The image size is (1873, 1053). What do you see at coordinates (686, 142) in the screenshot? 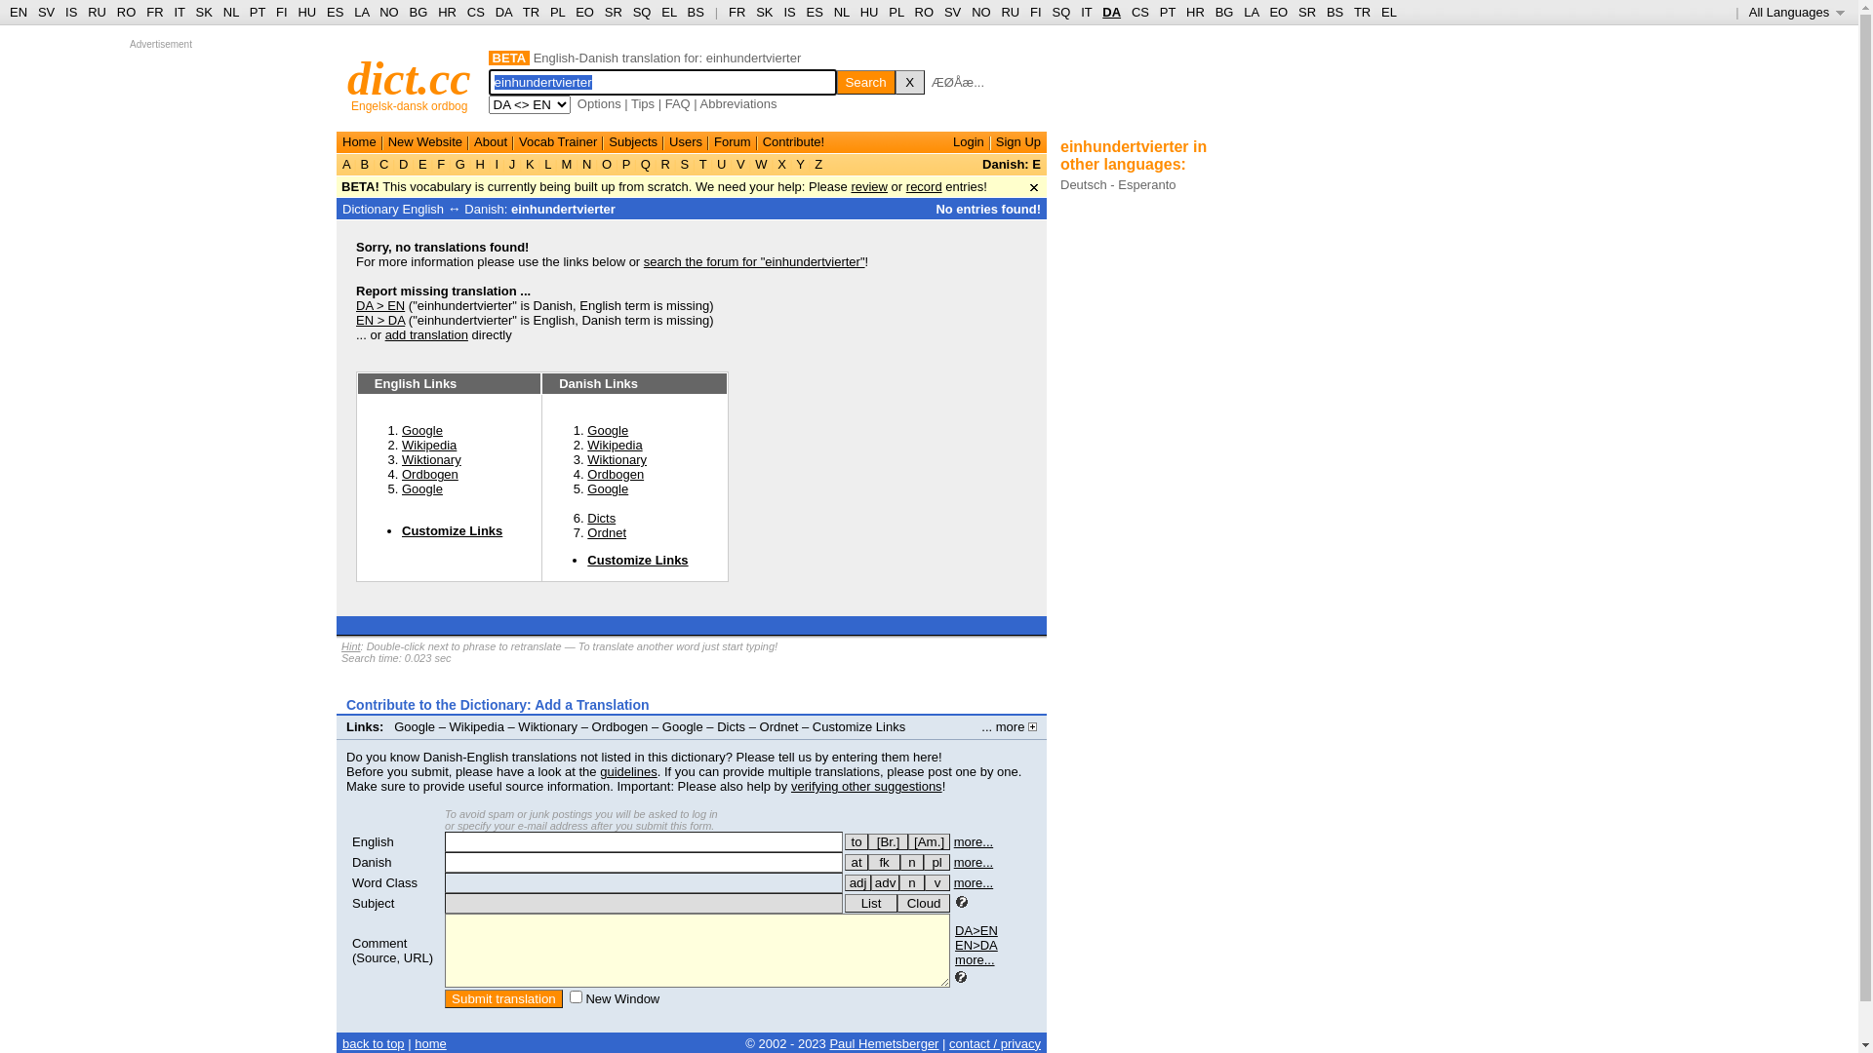
I see `Users` at bounding box center [686, 142].